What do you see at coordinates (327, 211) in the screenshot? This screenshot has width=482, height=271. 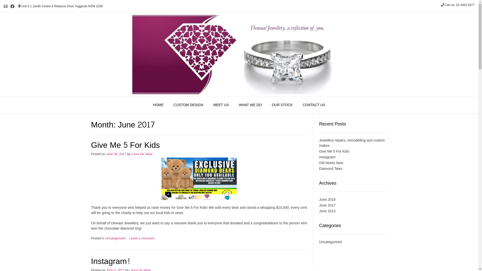 I see `June 2013` at bounding box center [327, 211].